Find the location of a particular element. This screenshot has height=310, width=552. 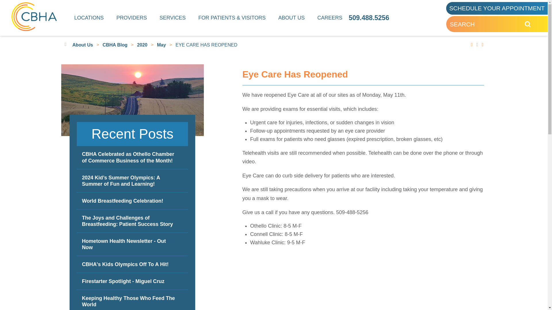

PROVIDERS is located at coordinates (132, 18).